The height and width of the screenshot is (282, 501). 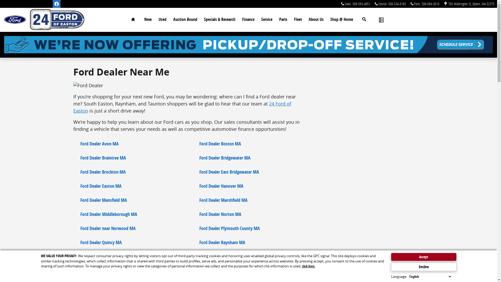 I want to click on Ford Dealer near Norwood MA, so click(x=108, y=228).